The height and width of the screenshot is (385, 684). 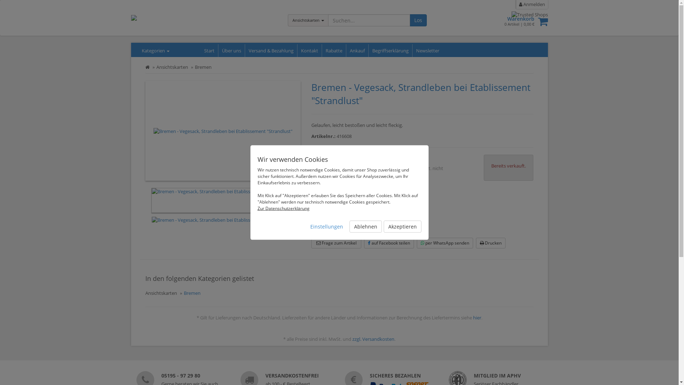 What do you see at coordinates (203, 67) in the screenshot?
I see `Bremen` at bounding box center [203, 67].